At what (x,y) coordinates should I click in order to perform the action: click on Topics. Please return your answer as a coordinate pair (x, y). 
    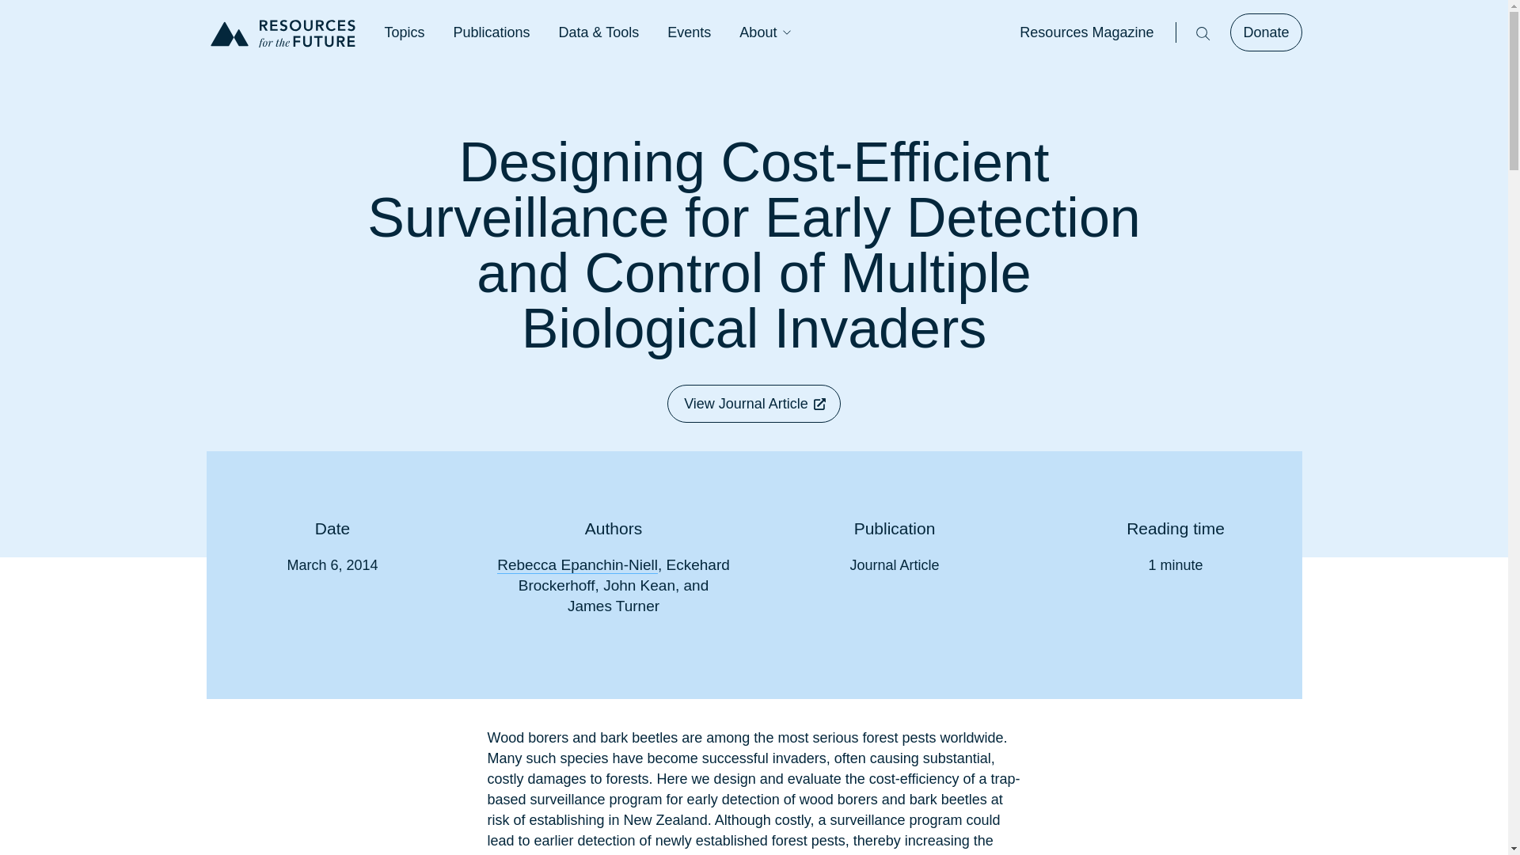
    Looking at the image, I should click on (405, 32).